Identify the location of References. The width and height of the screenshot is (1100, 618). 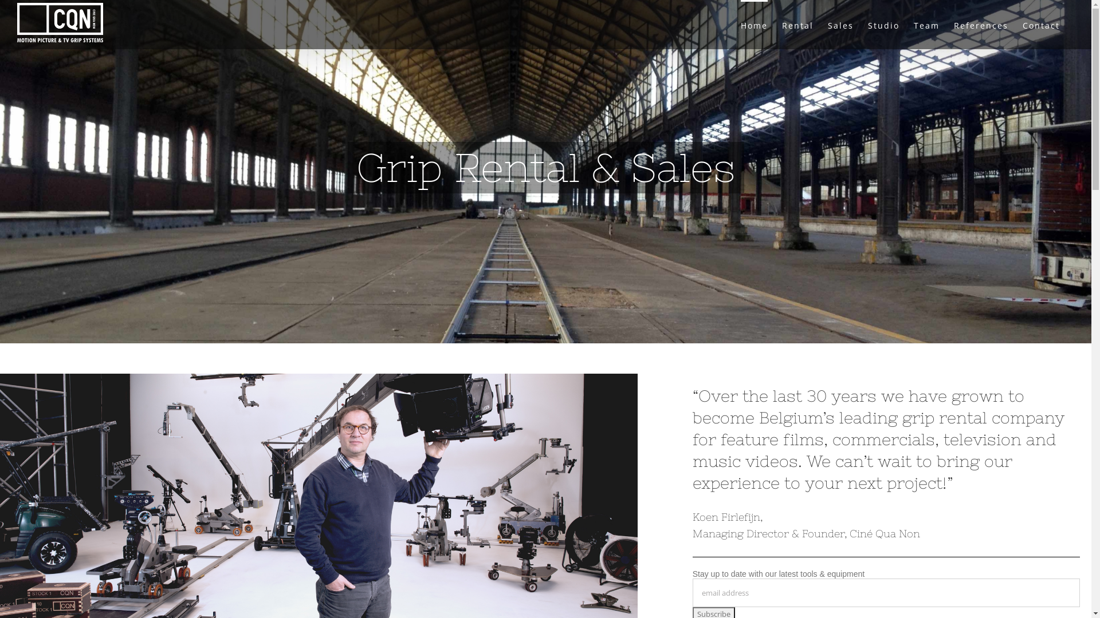
(981, 25).